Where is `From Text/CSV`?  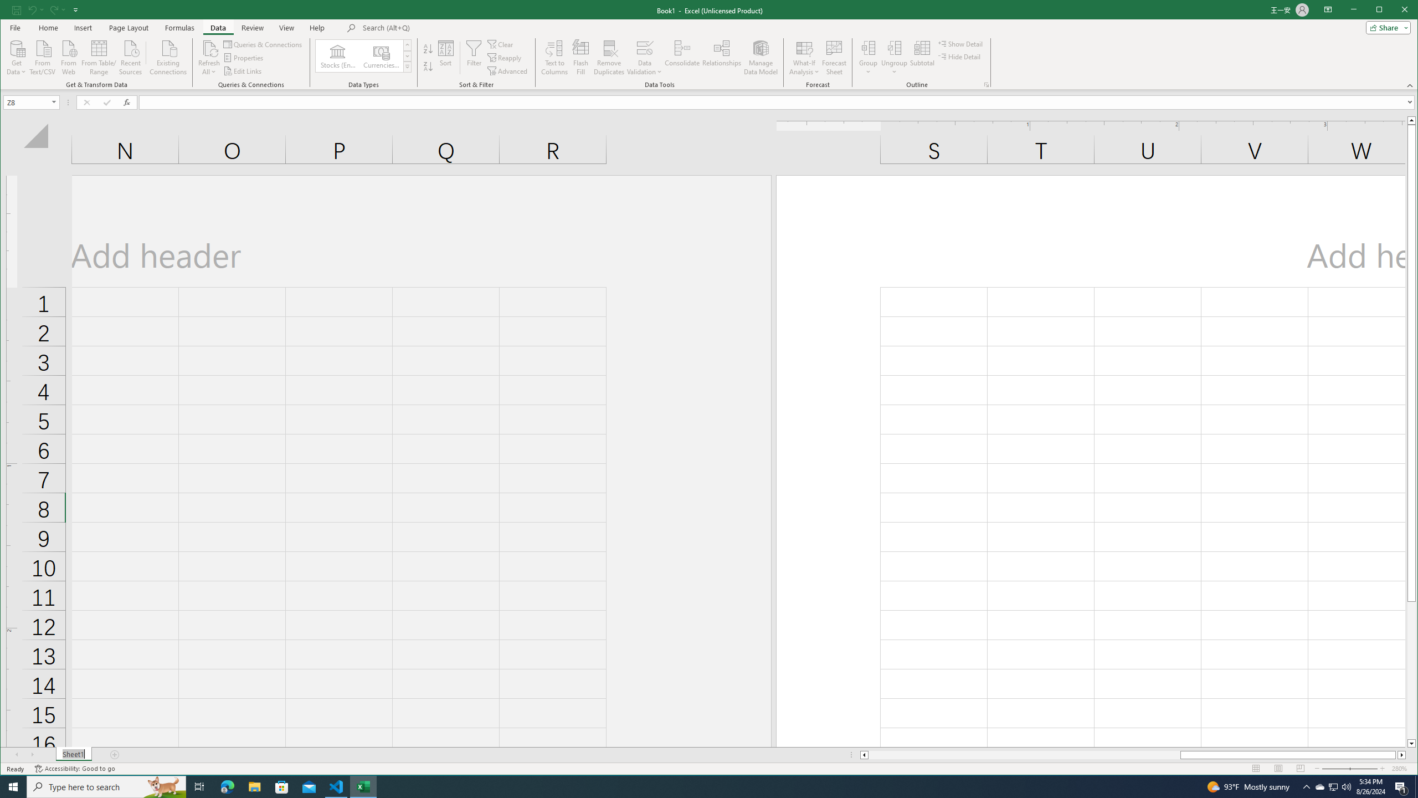 From Text/CSV is located at coordinates (42, 57).